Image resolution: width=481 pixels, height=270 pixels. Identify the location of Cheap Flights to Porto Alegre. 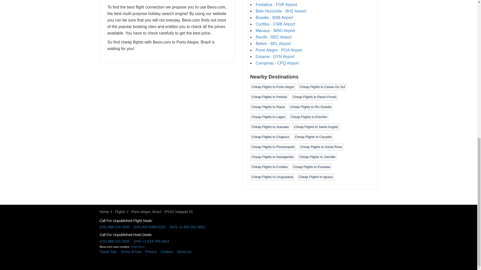
(273, 87).